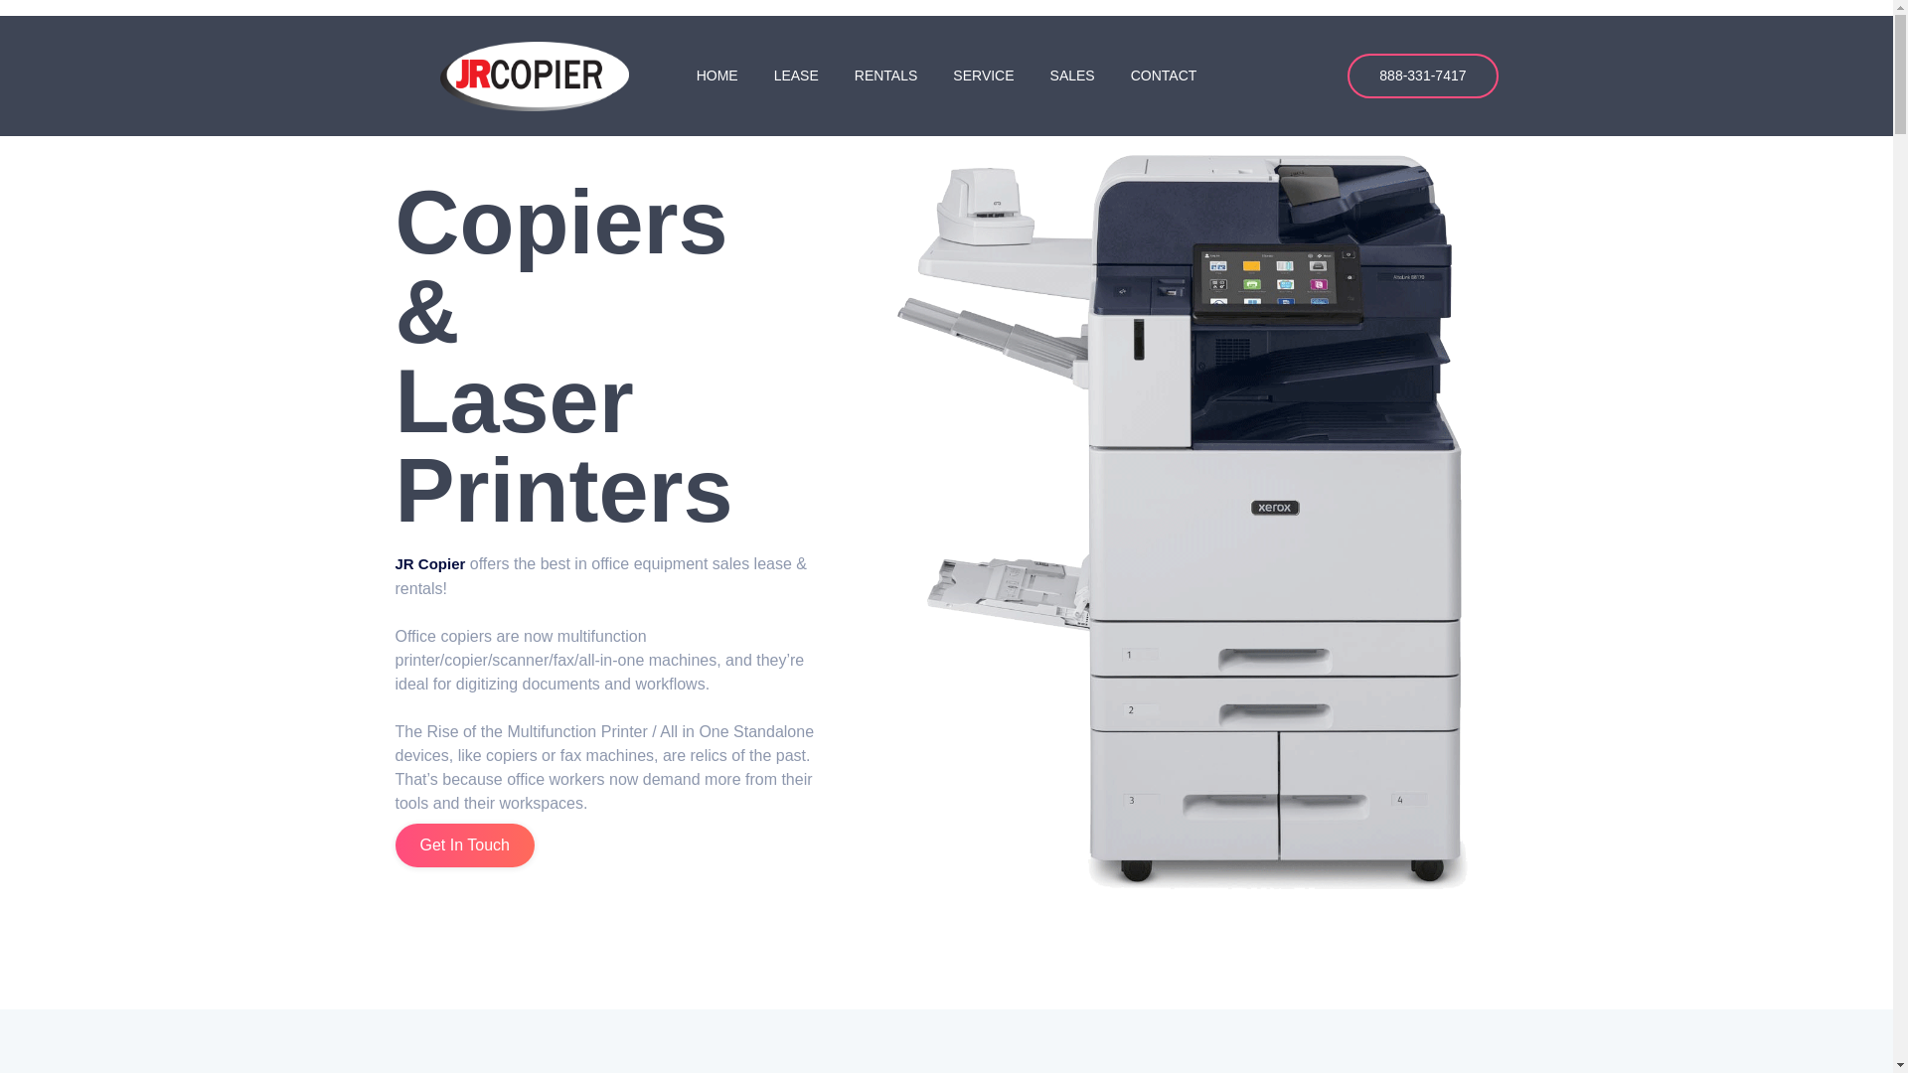  What do you see at coordinates (796, 76) in the screenshot?
I see `LEASE` at bounding box center [796, 76].